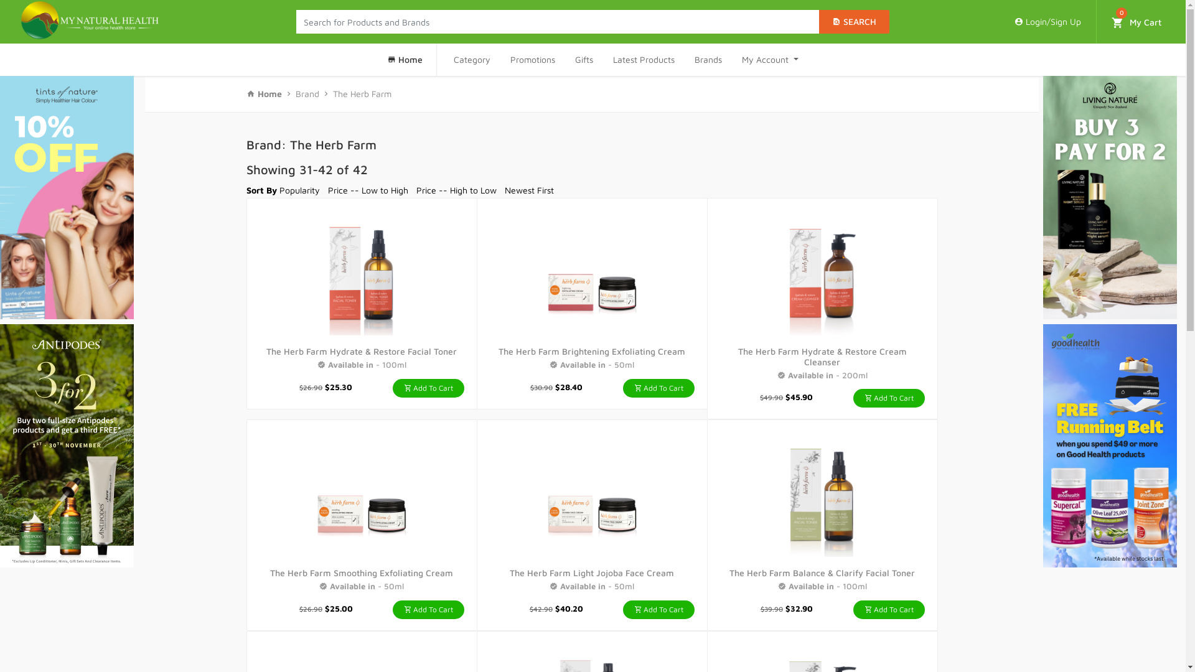  Describe the element at coordinates (823, 357) in the screenshot. I see `The Herb Farm Hydrate & Restore Cream Cleanser` at that location.